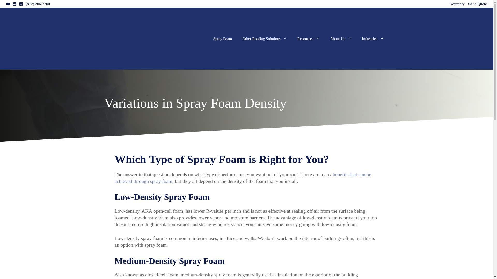  What do you see at coordinates (477, 4) in the screenshot?
I see `Get a Quote` at bounding box center [477, 4].